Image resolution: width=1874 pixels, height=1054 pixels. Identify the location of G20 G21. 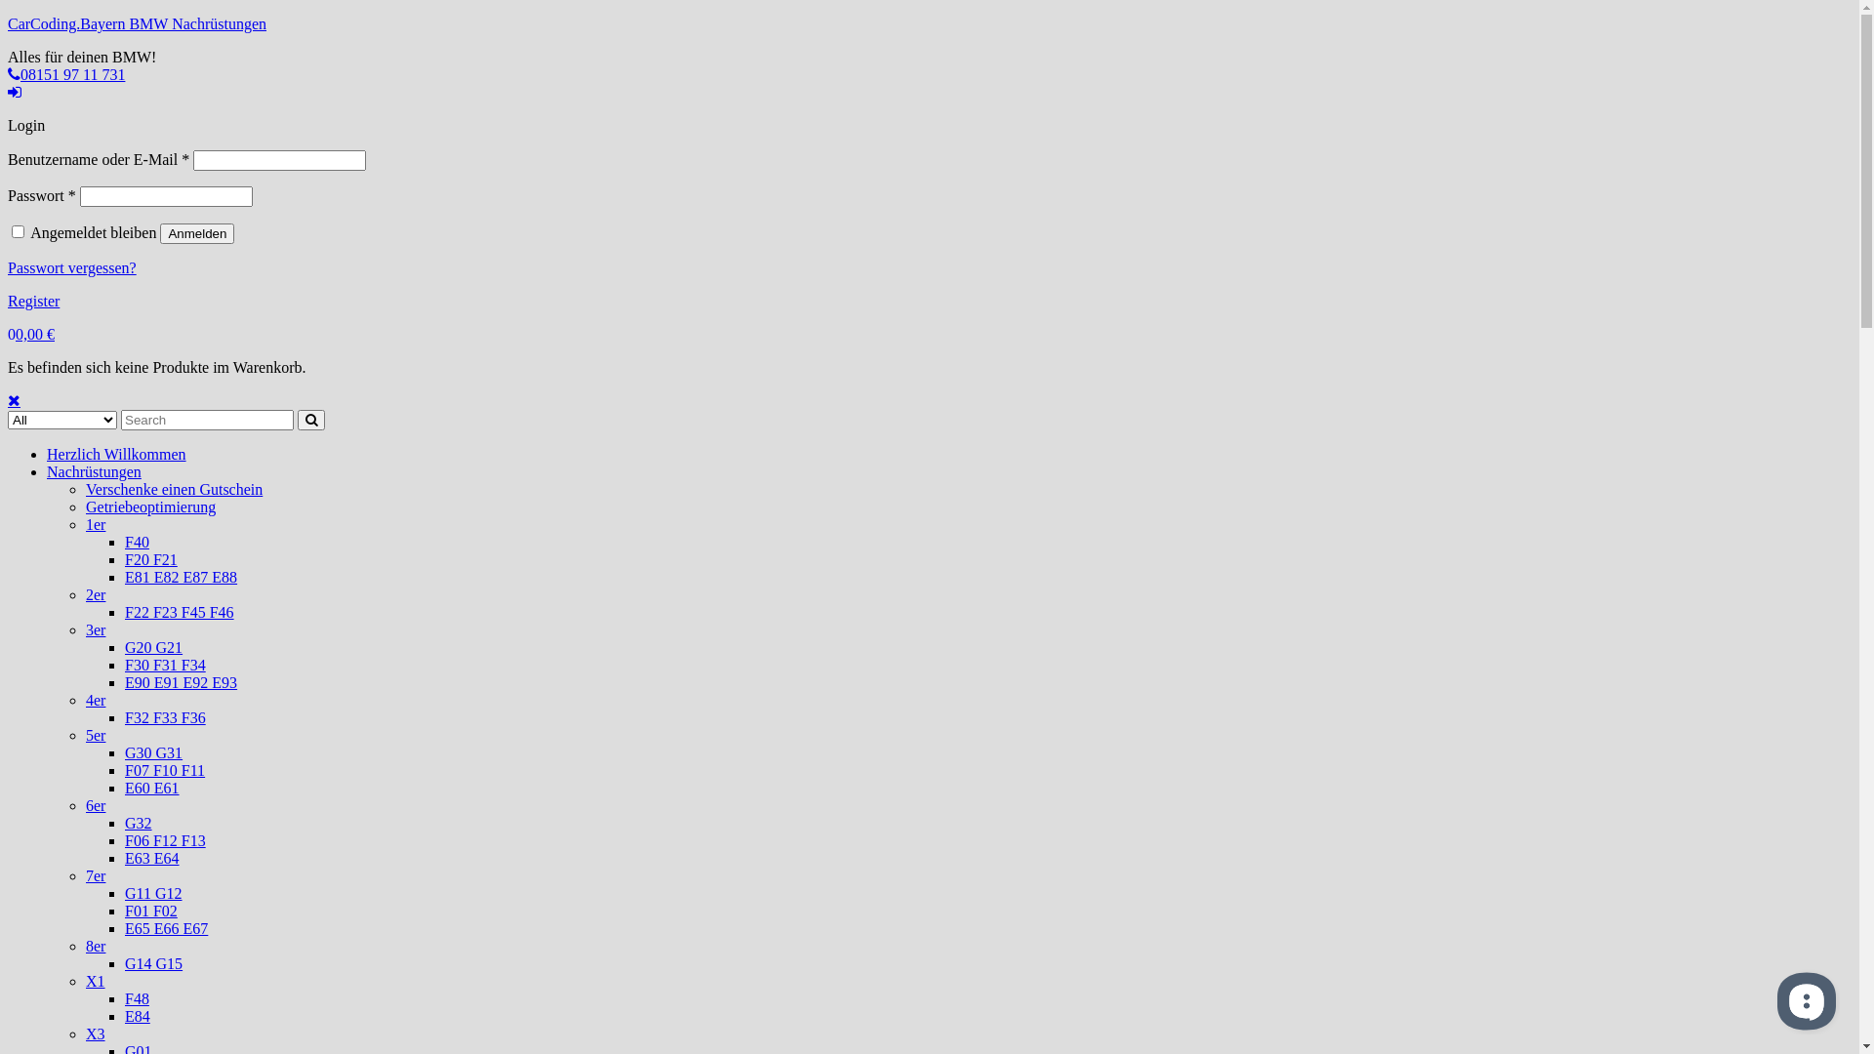
(154, 648).